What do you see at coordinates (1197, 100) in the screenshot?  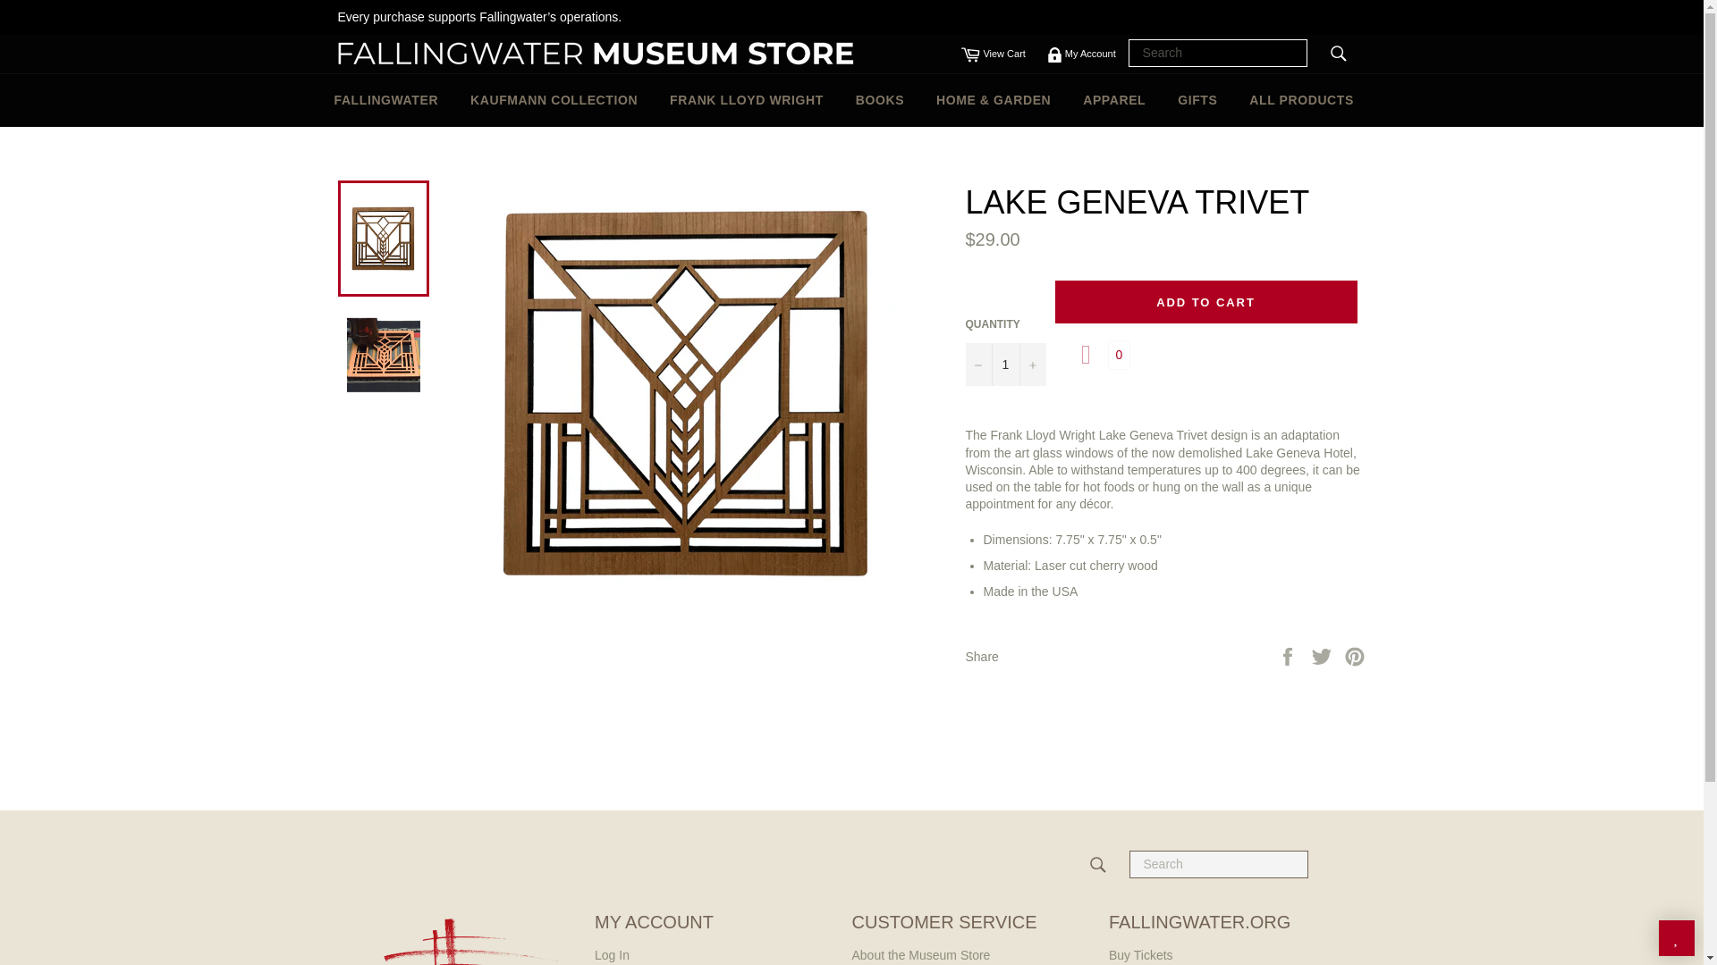 I see `Pin on Pinterest` at bounding box center [1197, 100].